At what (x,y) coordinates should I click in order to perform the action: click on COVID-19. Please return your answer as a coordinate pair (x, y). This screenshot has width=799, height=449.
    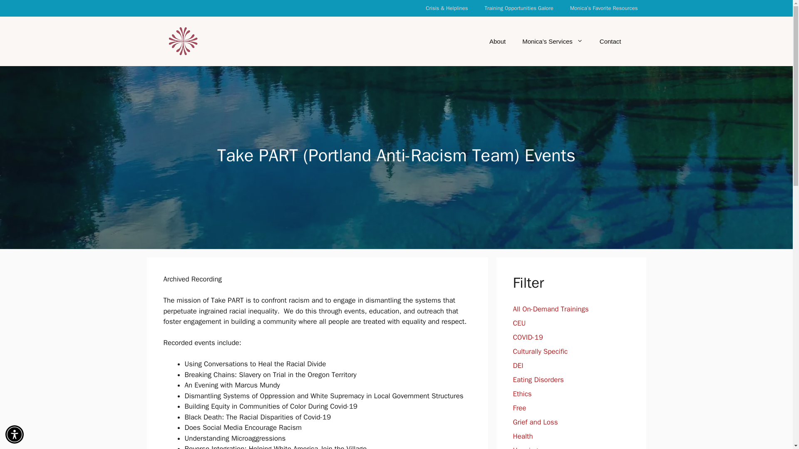
    Looking at the image, I should click on (528, 337).